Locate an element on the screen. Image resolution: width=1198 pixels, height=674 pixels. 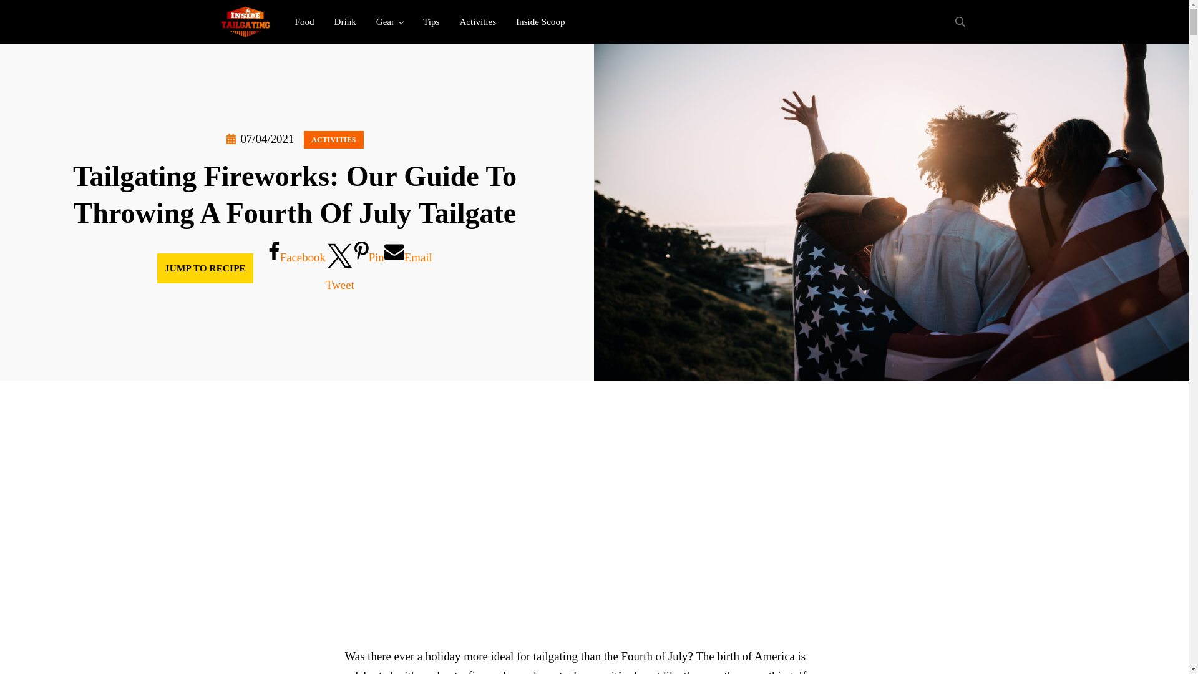
ACTIVITIES is located at coordinates (333, 139).